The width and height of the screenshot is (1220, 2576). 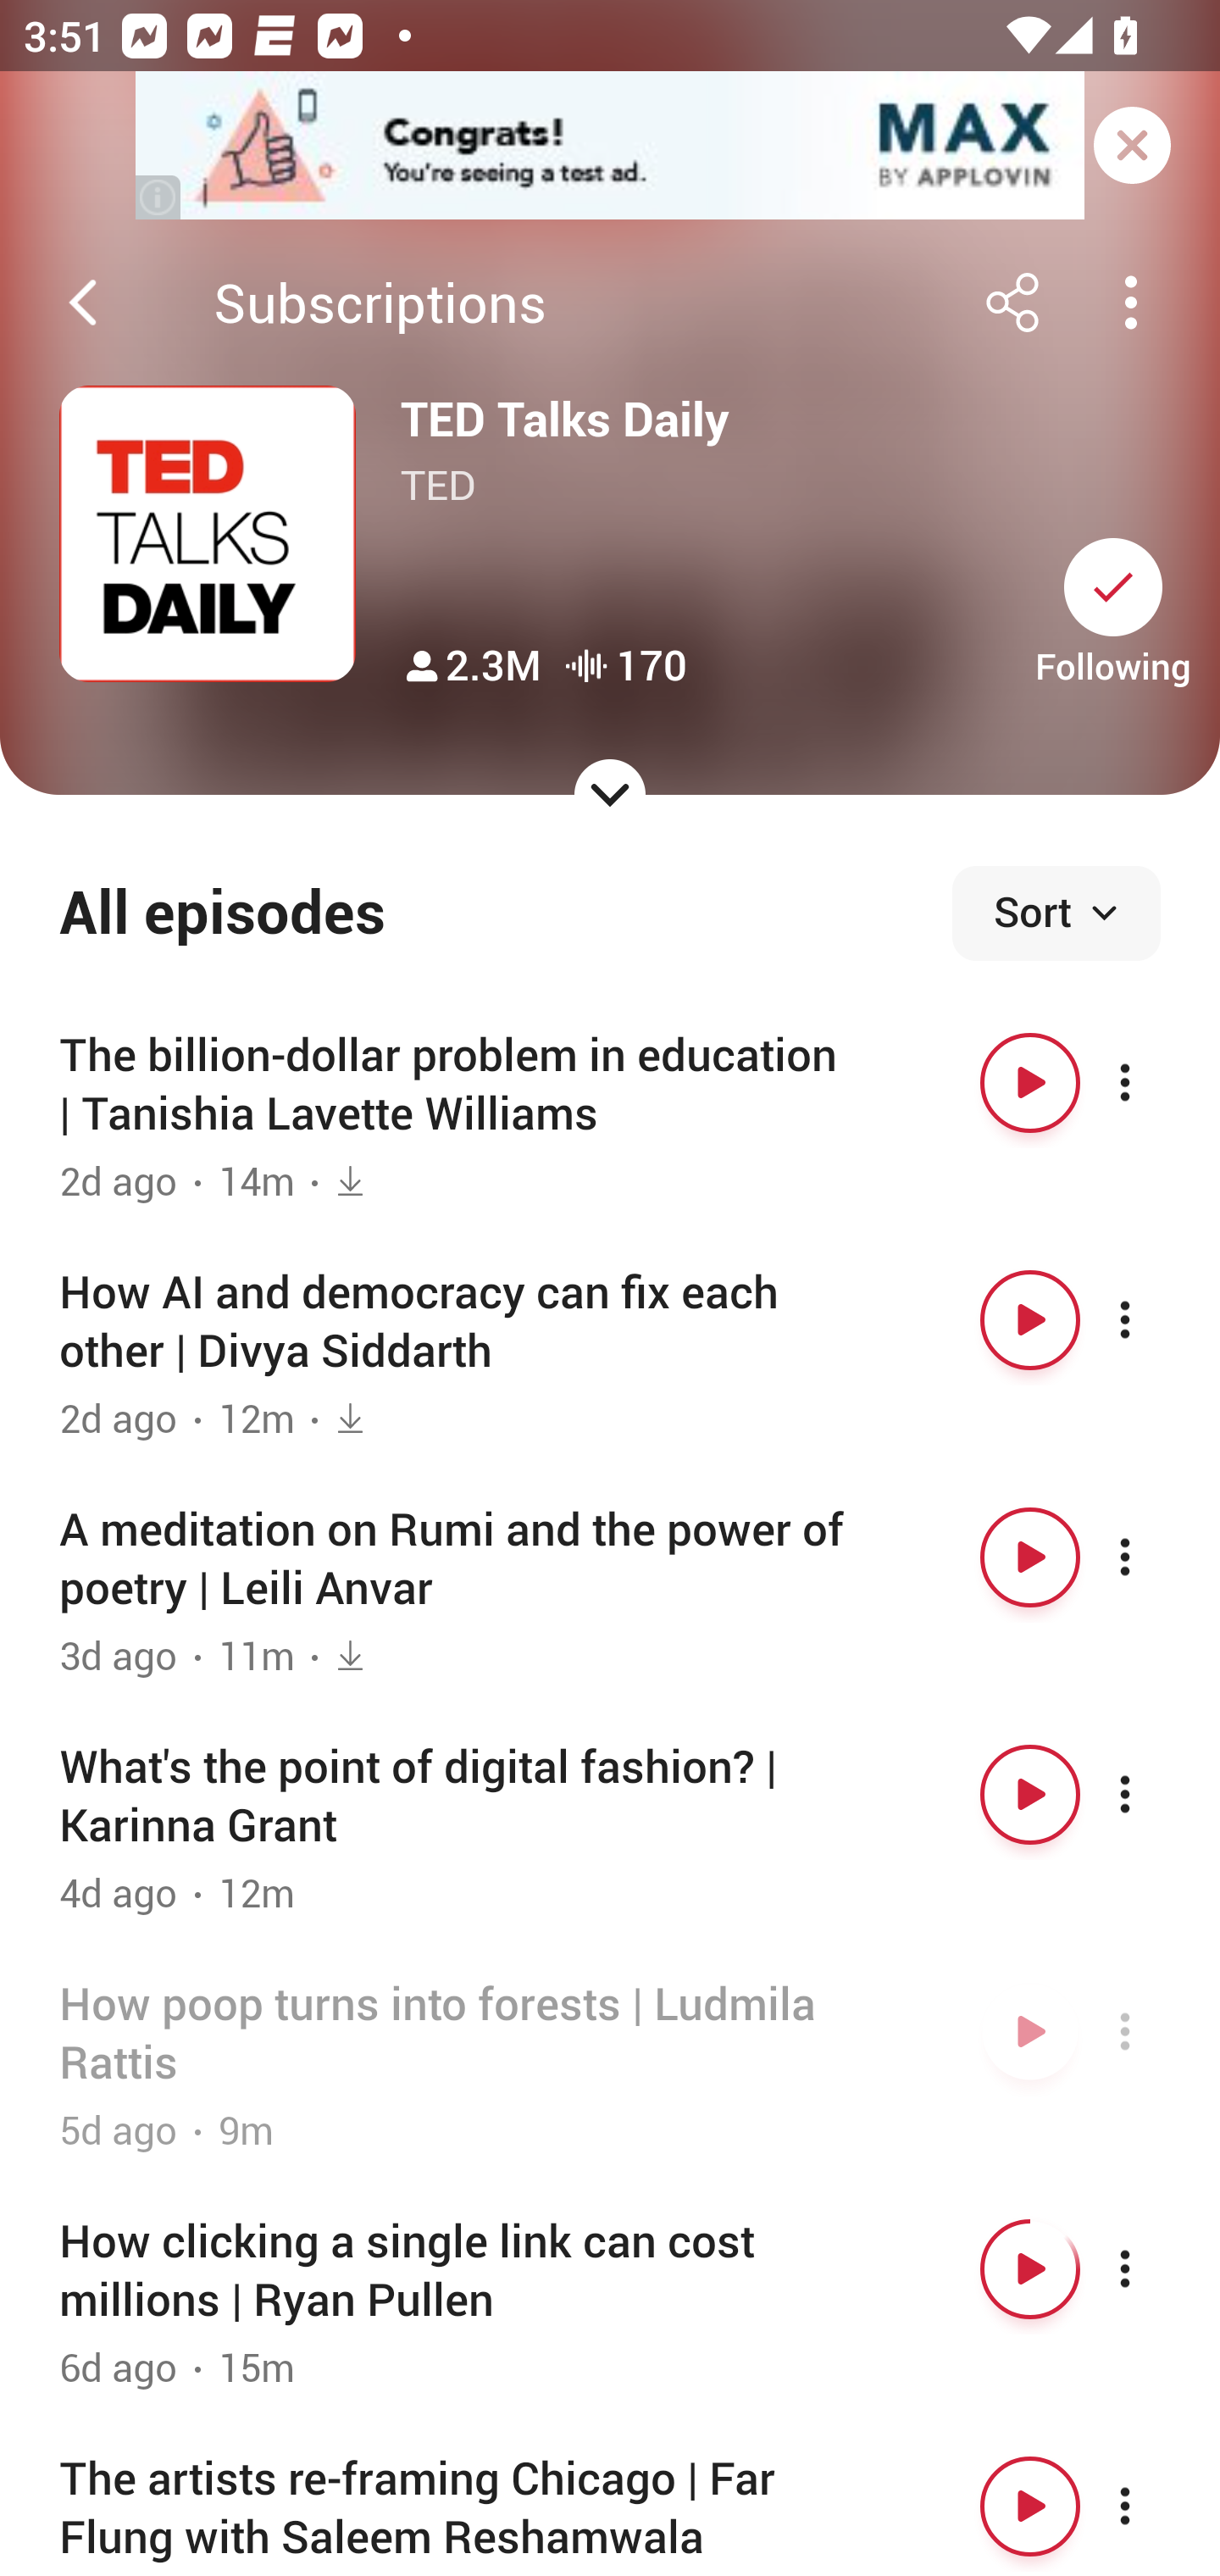 I want to click on More options, so click(x=1154, y=1083).